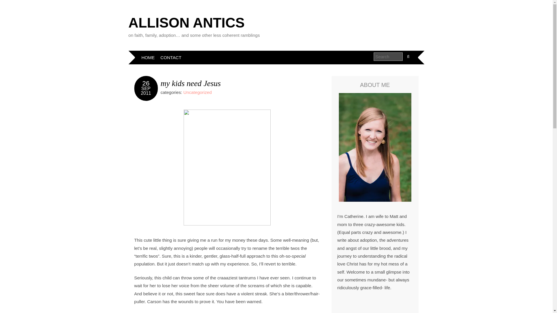 This screenshot has height=313, width=557. What do you see at coordinates (148, 57) in the screenshot?
I see `HOME` at bounding box center [148, 57].